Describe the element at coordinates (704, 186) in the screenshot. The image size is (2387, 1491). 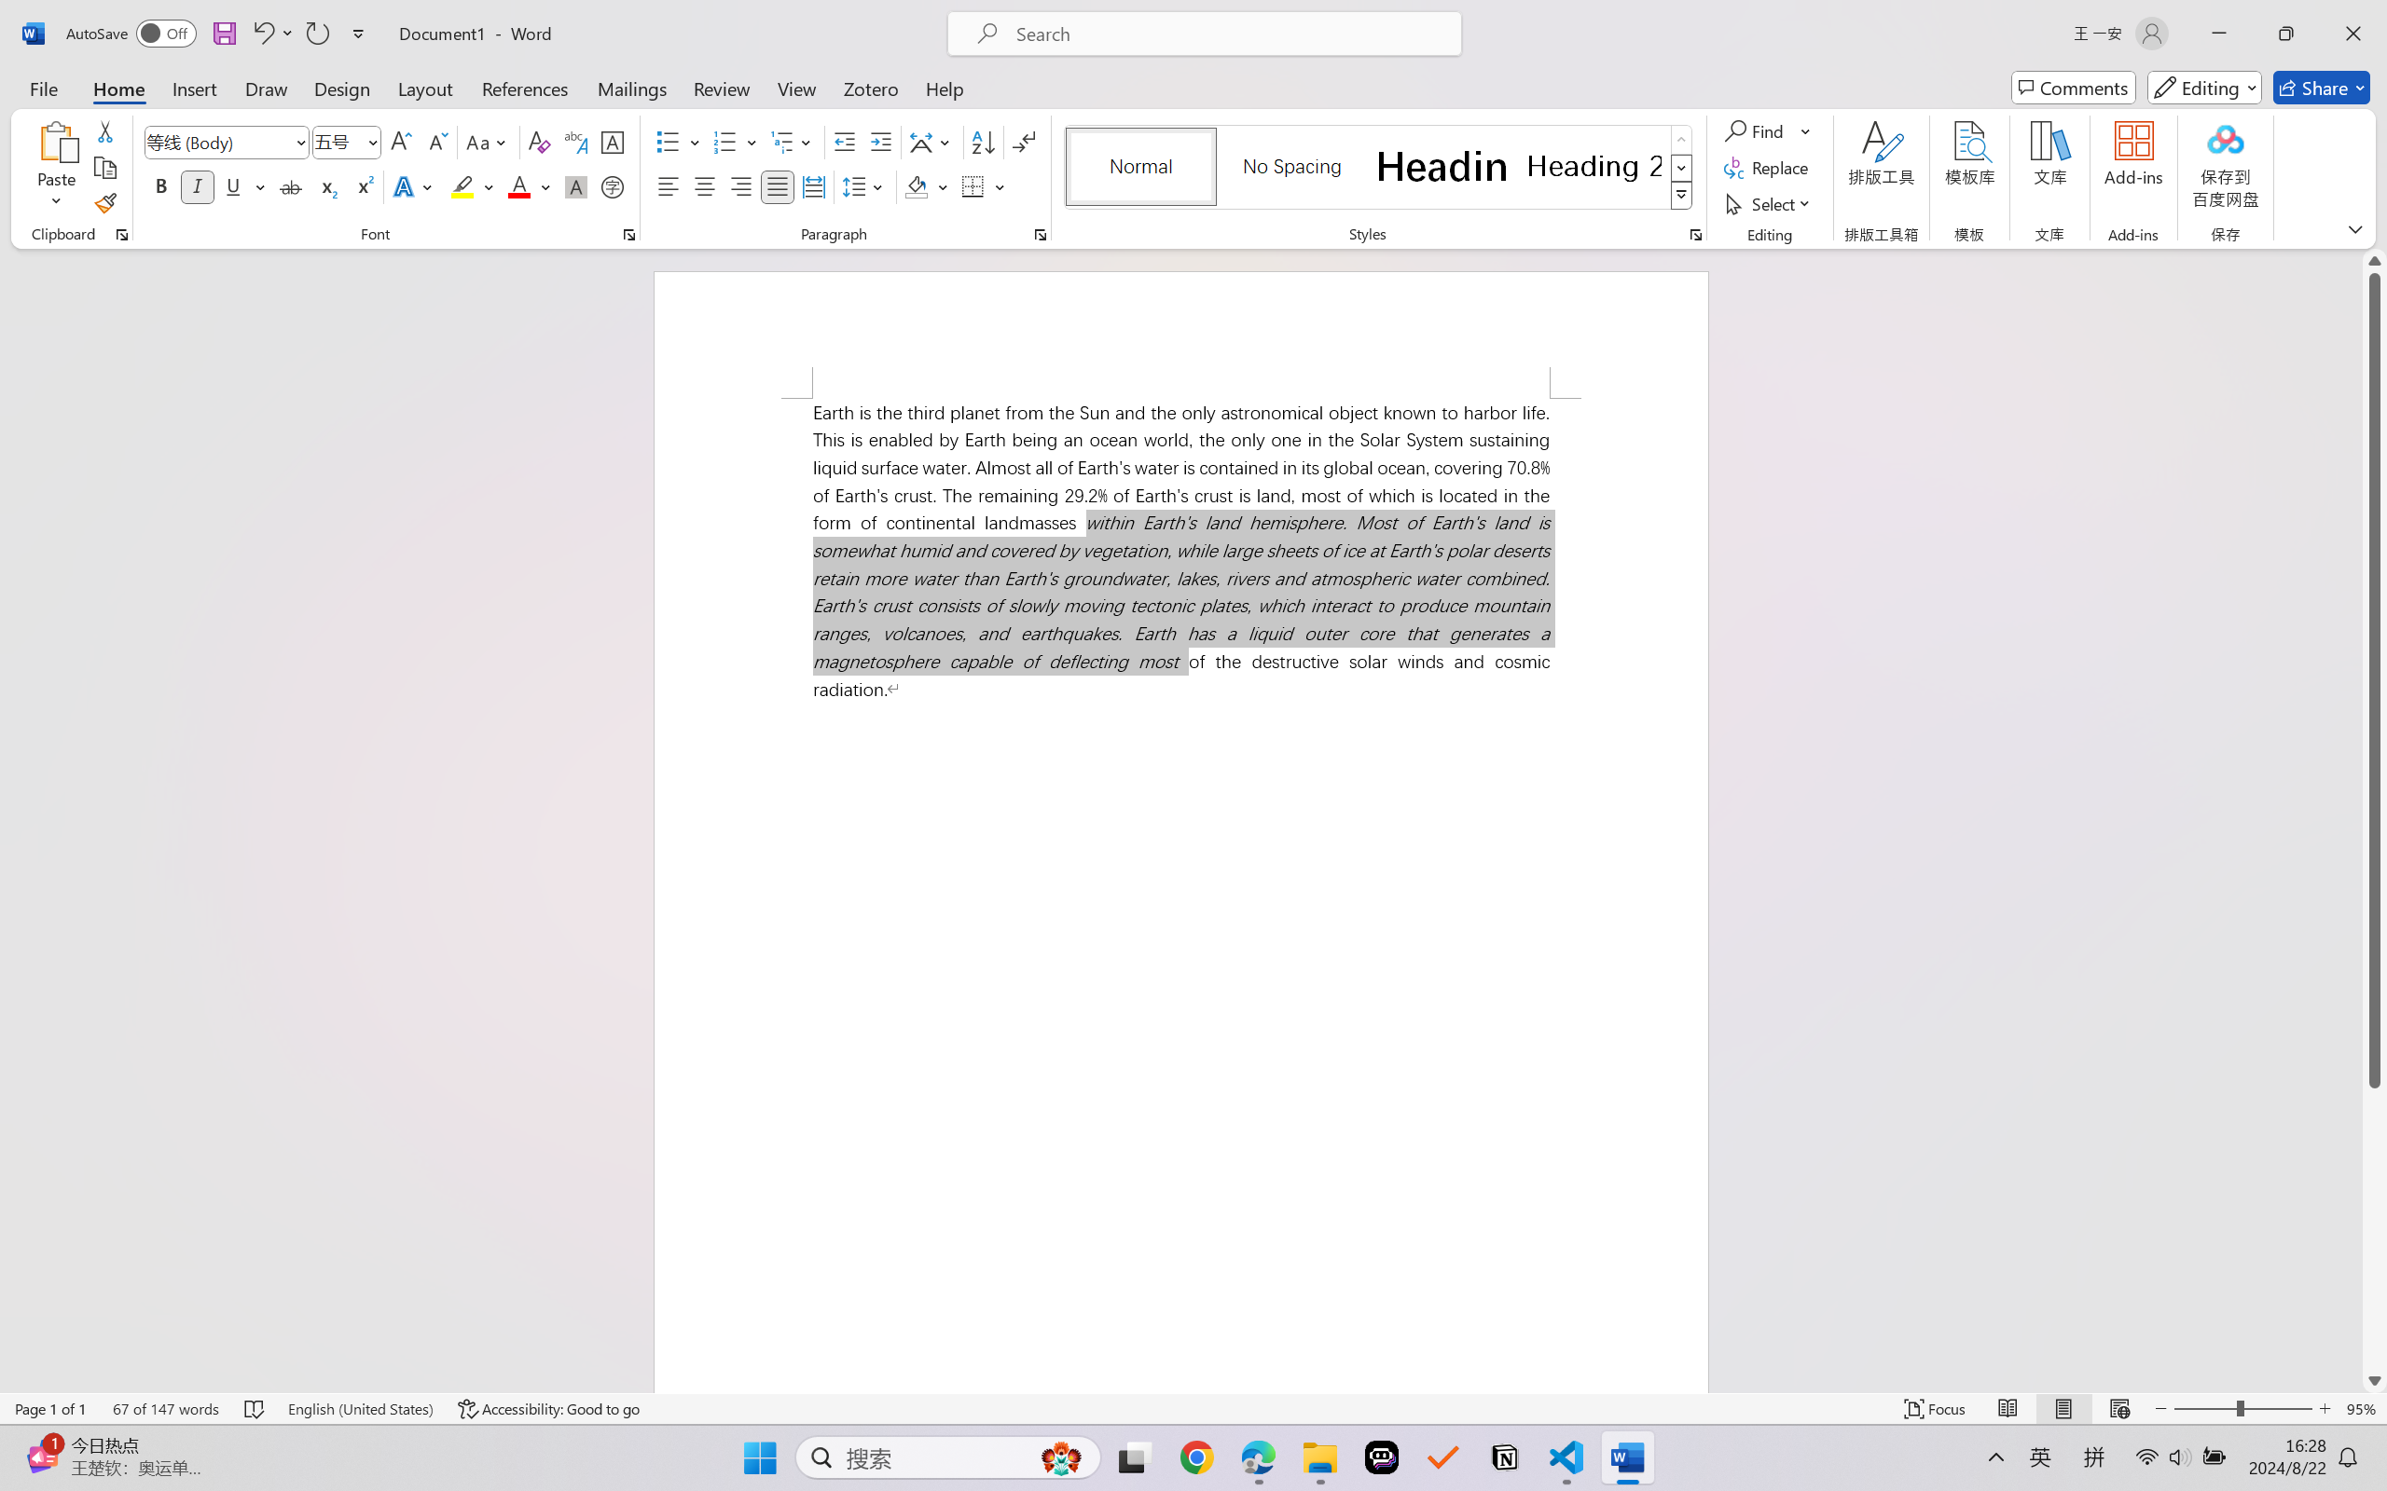
I see `Center` at that location.